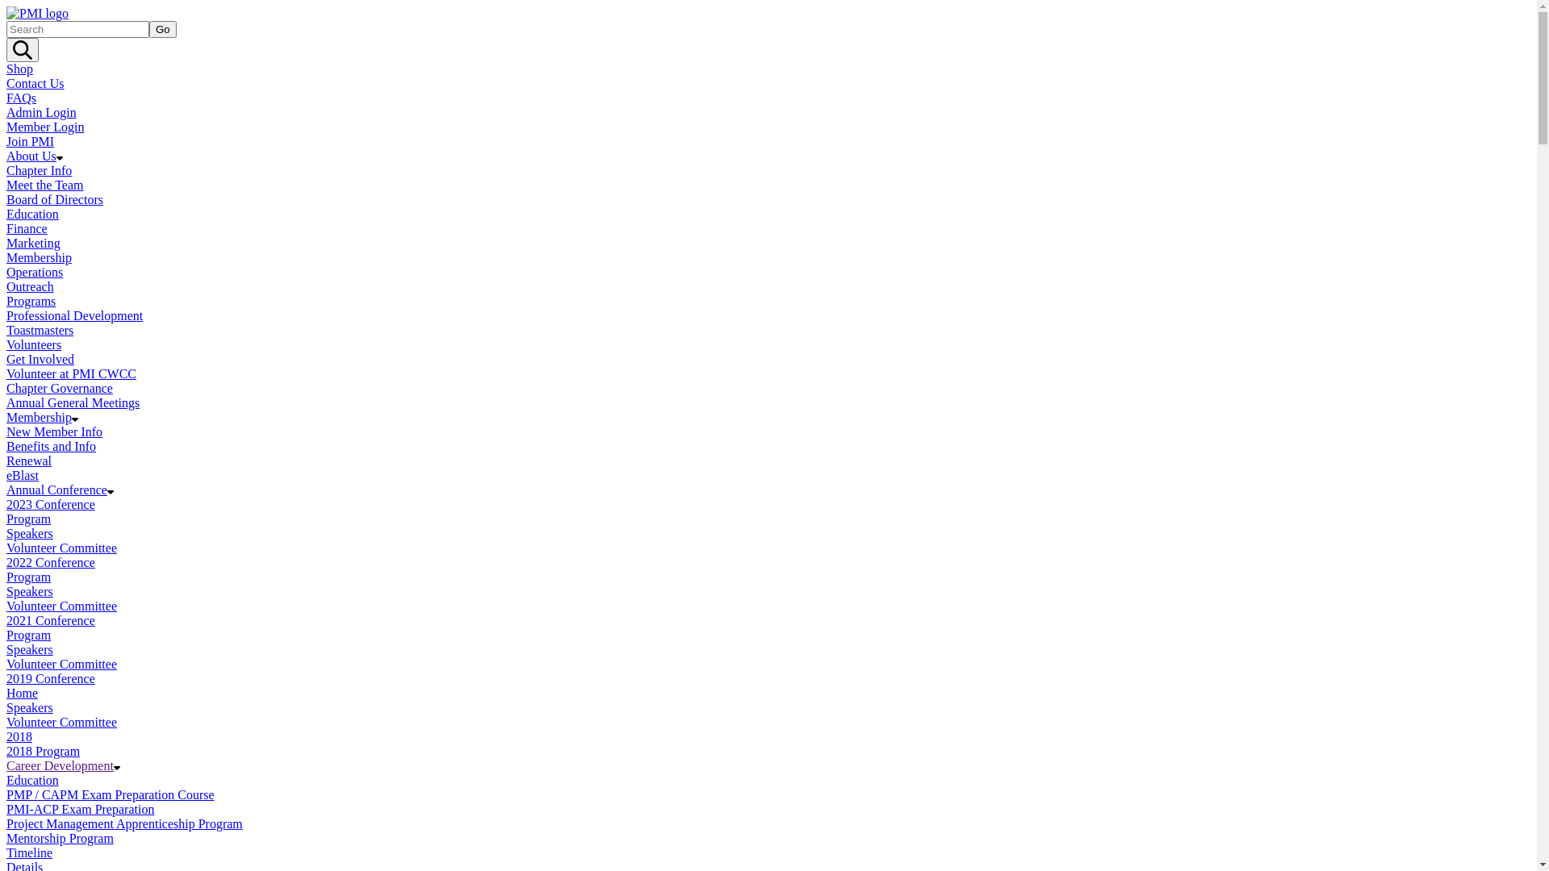 This screenshot has width=1549, height=871. I want to click on 2018 Program, so click(44, 752).